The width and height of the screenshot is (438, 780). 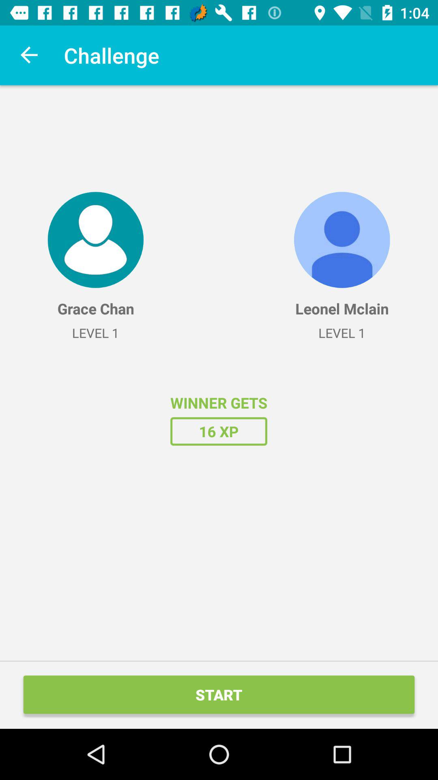 What do you see at coordinates (30, 55) in the screenshot?
I see `choose the icon to the left of challenge item` at bounding box center [30, 55].